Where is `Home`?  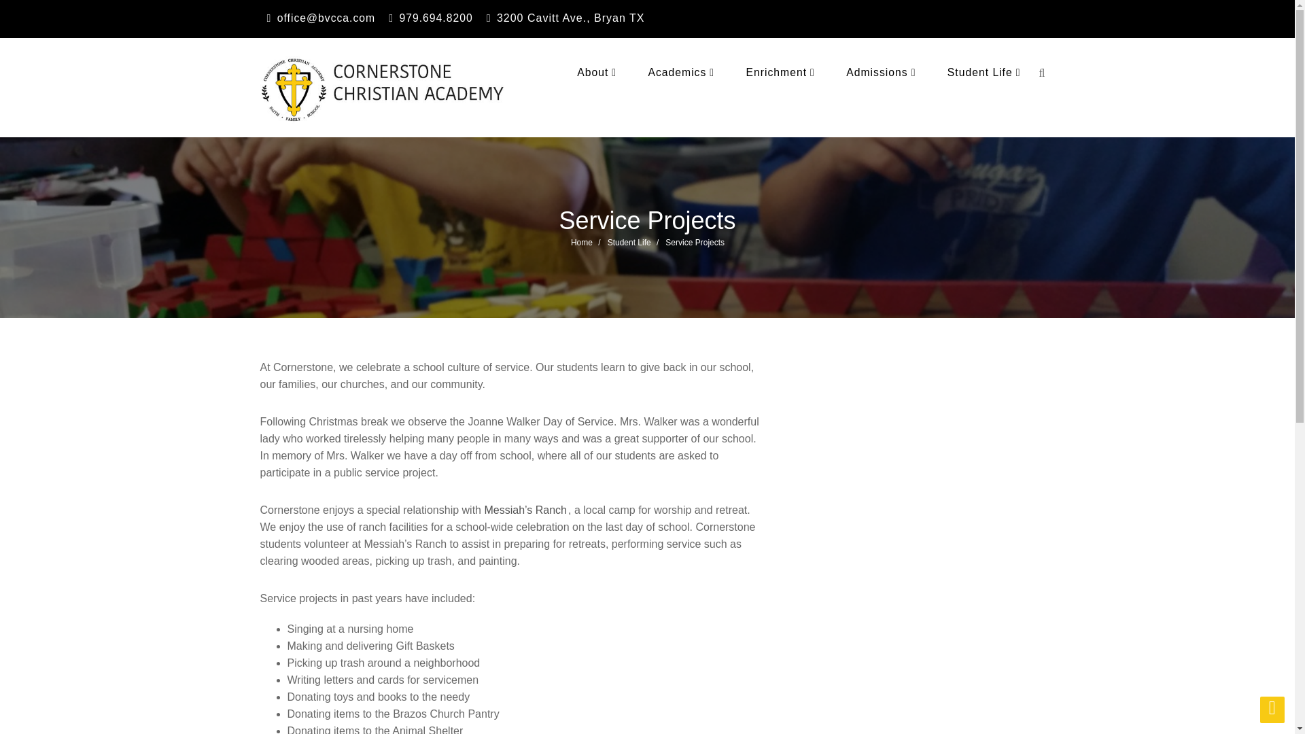
Home is located at coordinates (582, 242).